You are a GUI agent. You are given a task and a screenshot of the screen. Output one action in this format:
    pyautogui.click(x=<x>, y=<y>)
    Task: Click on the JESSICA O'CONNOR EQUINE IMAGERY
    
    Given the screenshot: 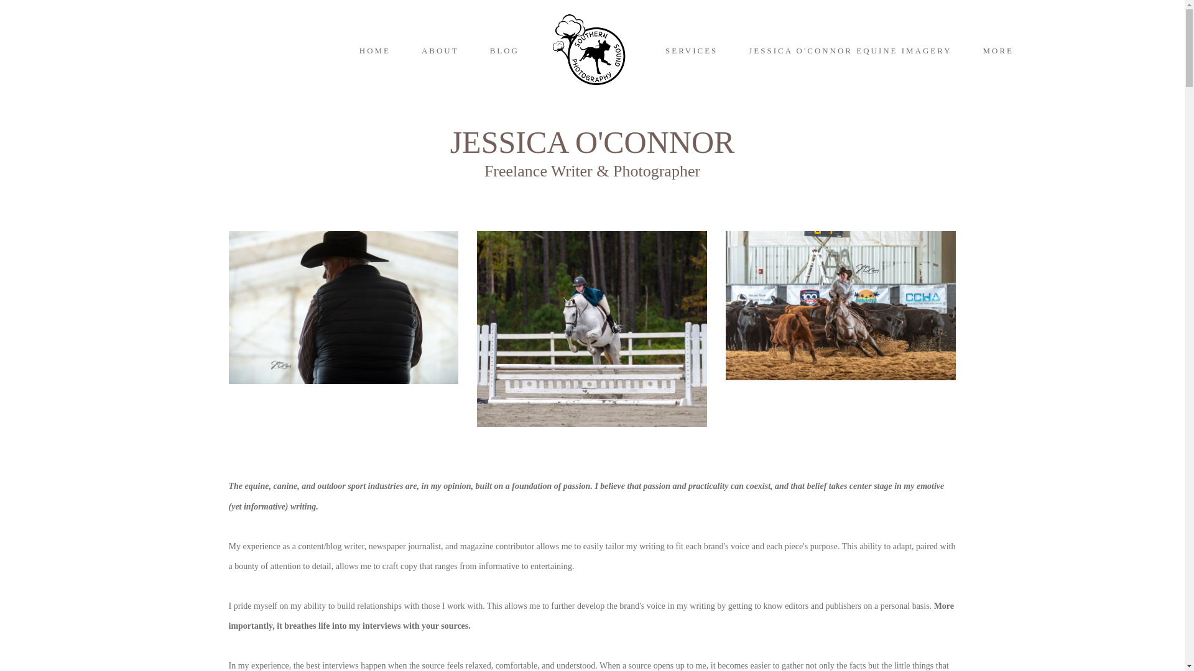 What is the action you would take?
    pyautogui.click(x=849, y=50)
    